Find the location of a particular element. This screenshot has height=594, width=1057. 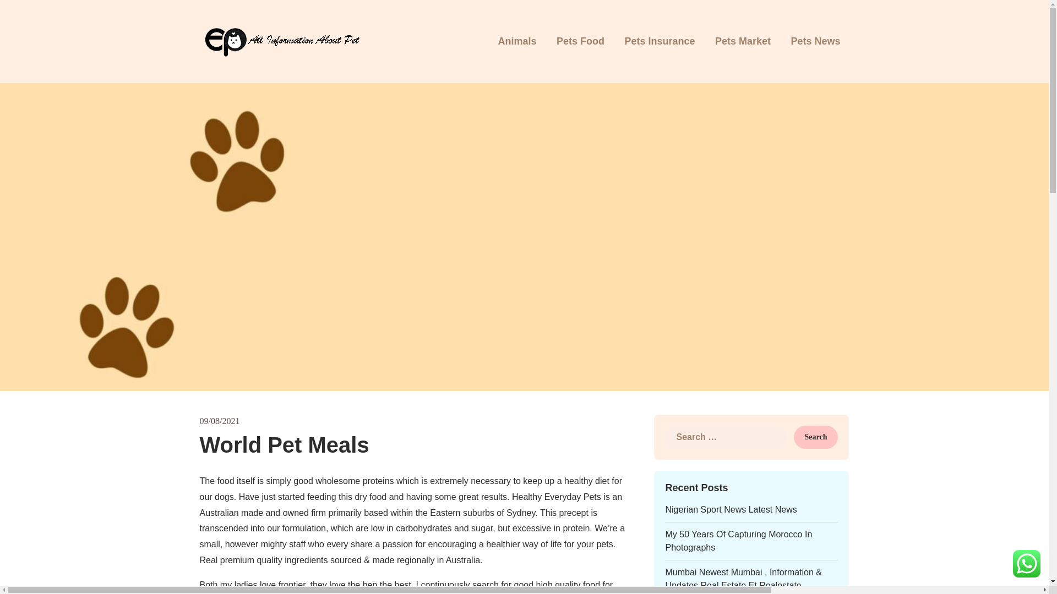

Pets News is located at coordinates (815, 42).